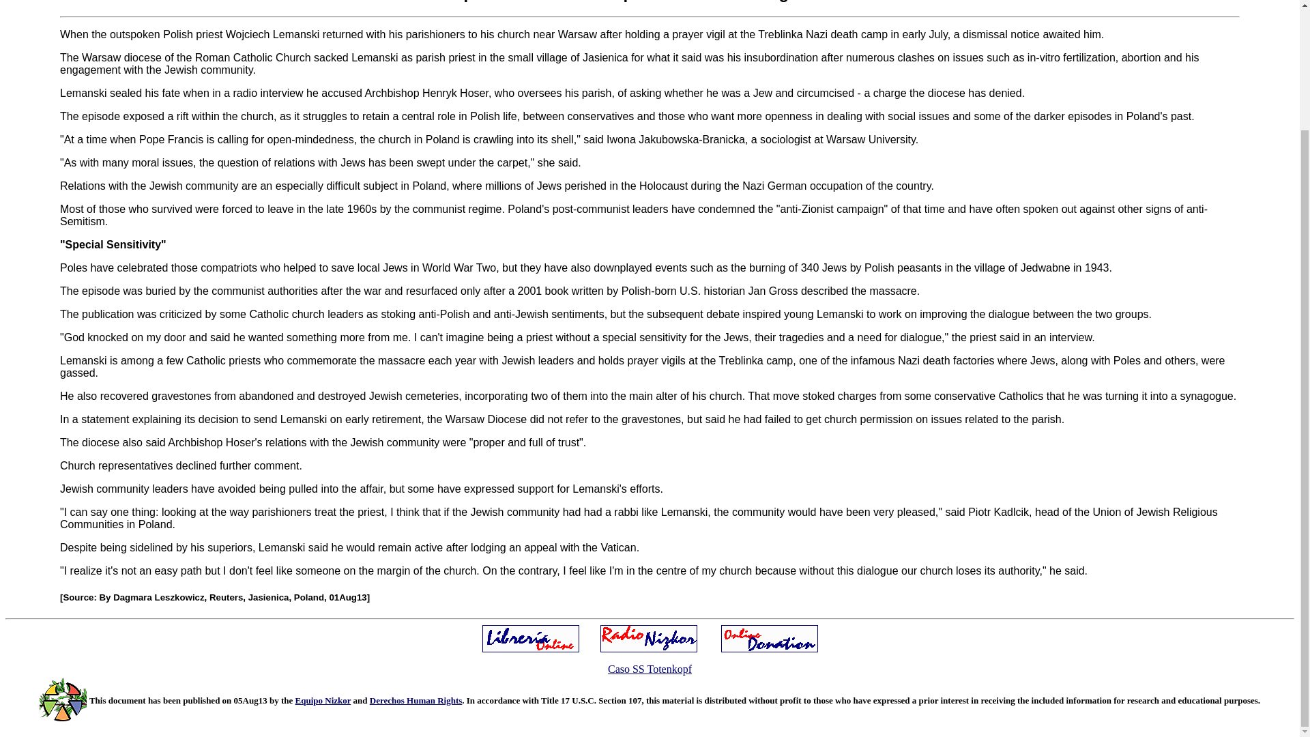  I want to click on Equipo Nizkor, so click(323, 700).